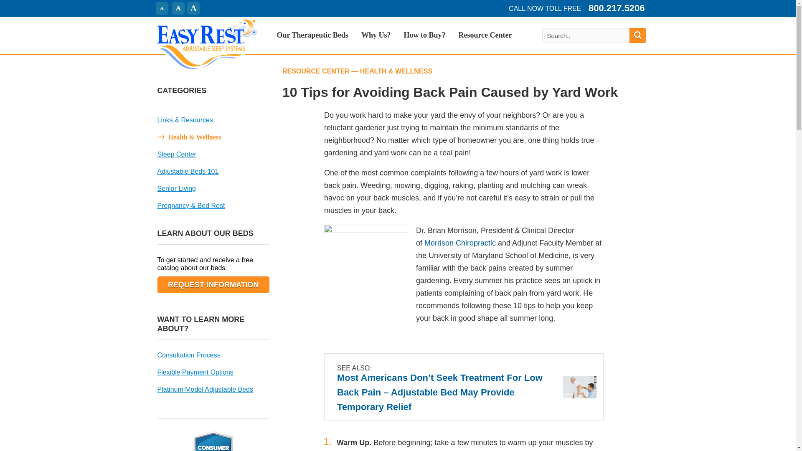 This screenshot has height=451, width=802. What do you see at coordinates (459, 243) in the screenshot?
I see `Morrison Chiropractic` at bounding box center [459, 243].